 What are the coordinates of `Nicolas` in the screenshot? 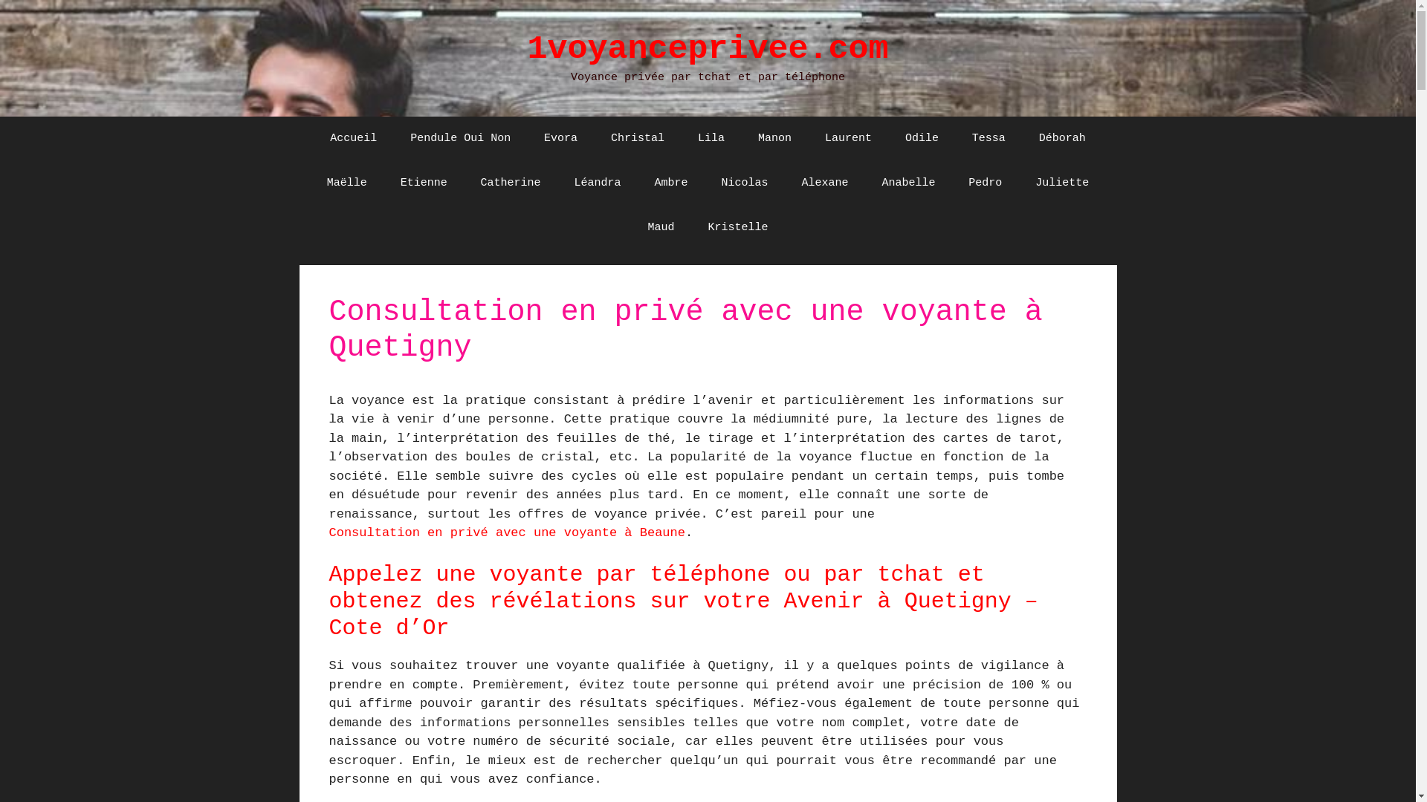 It's located at (745, 183).